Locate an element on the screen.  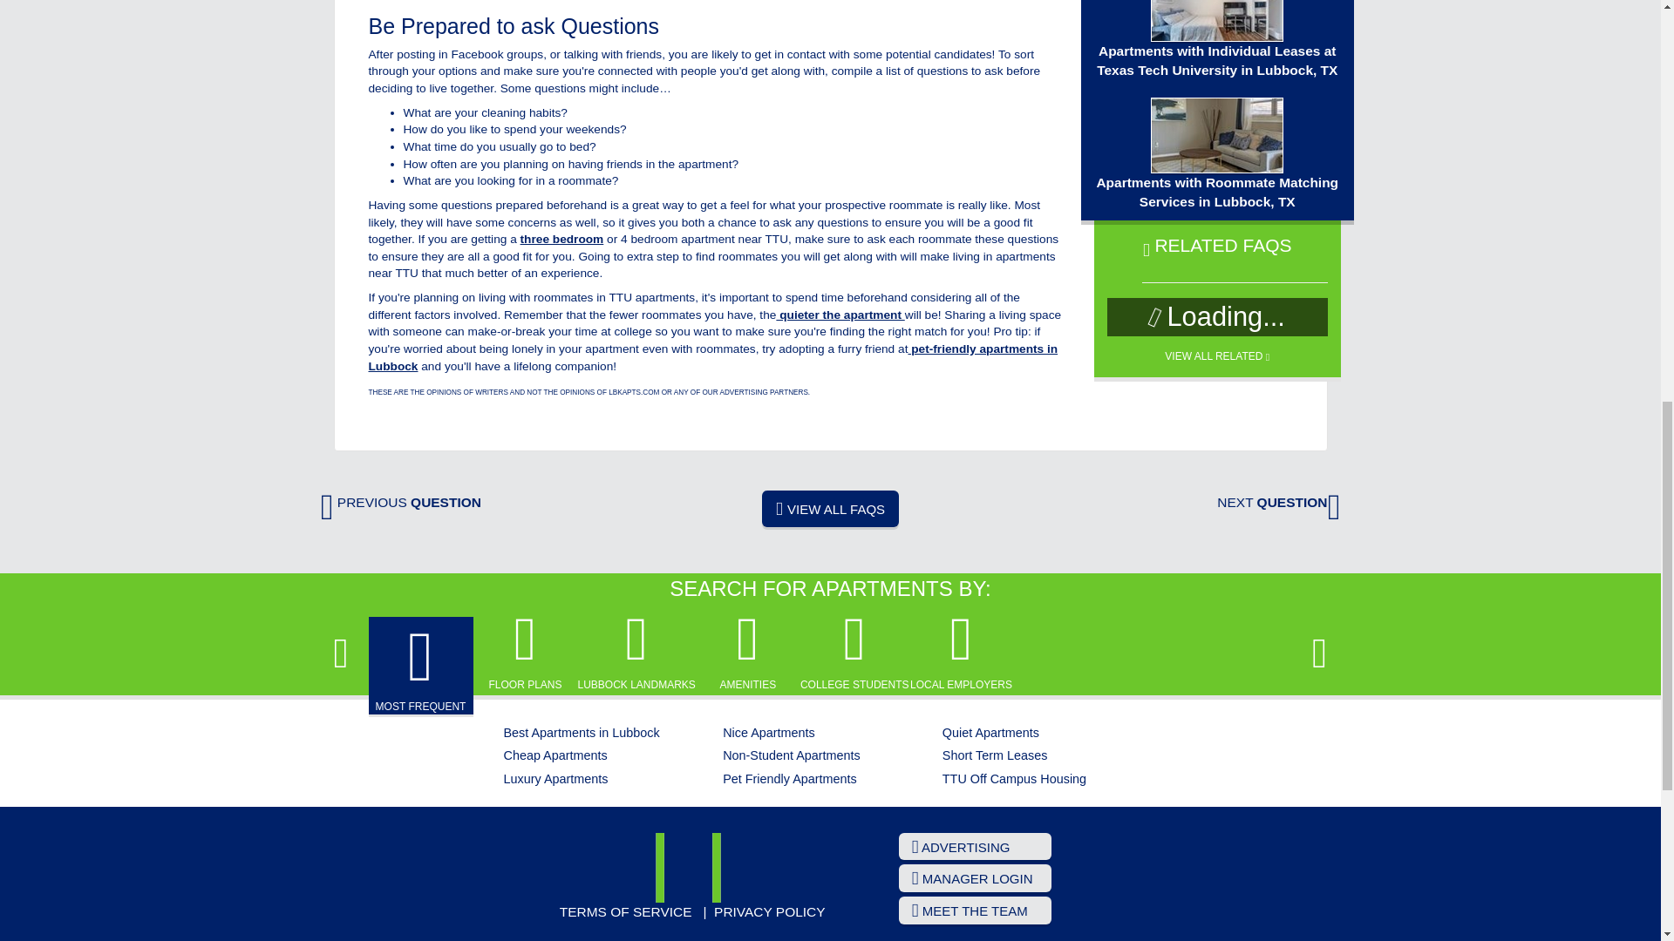
quieter the apartment is located at coordinates (840, 315).